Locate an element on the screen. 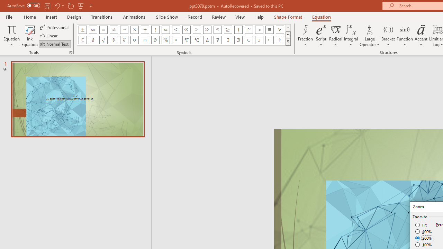  Equation Symbol There Does Not Exist is located at coordinates (238, 40).